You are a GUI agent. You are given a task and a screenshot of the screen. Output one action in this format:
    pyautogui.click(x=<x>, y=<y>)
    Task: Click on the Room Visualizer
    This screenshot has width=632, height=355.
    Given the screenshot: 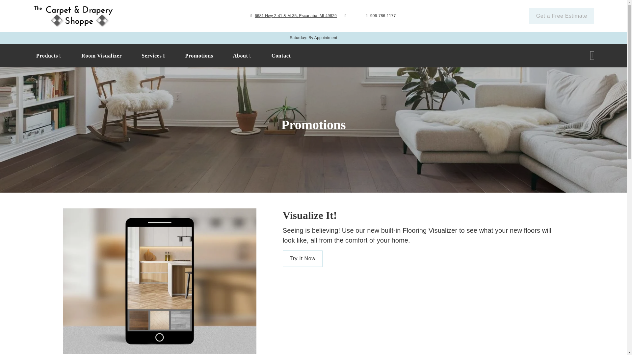 What is the action you would take?
    pyautogui.click(x=49, y=56)
    